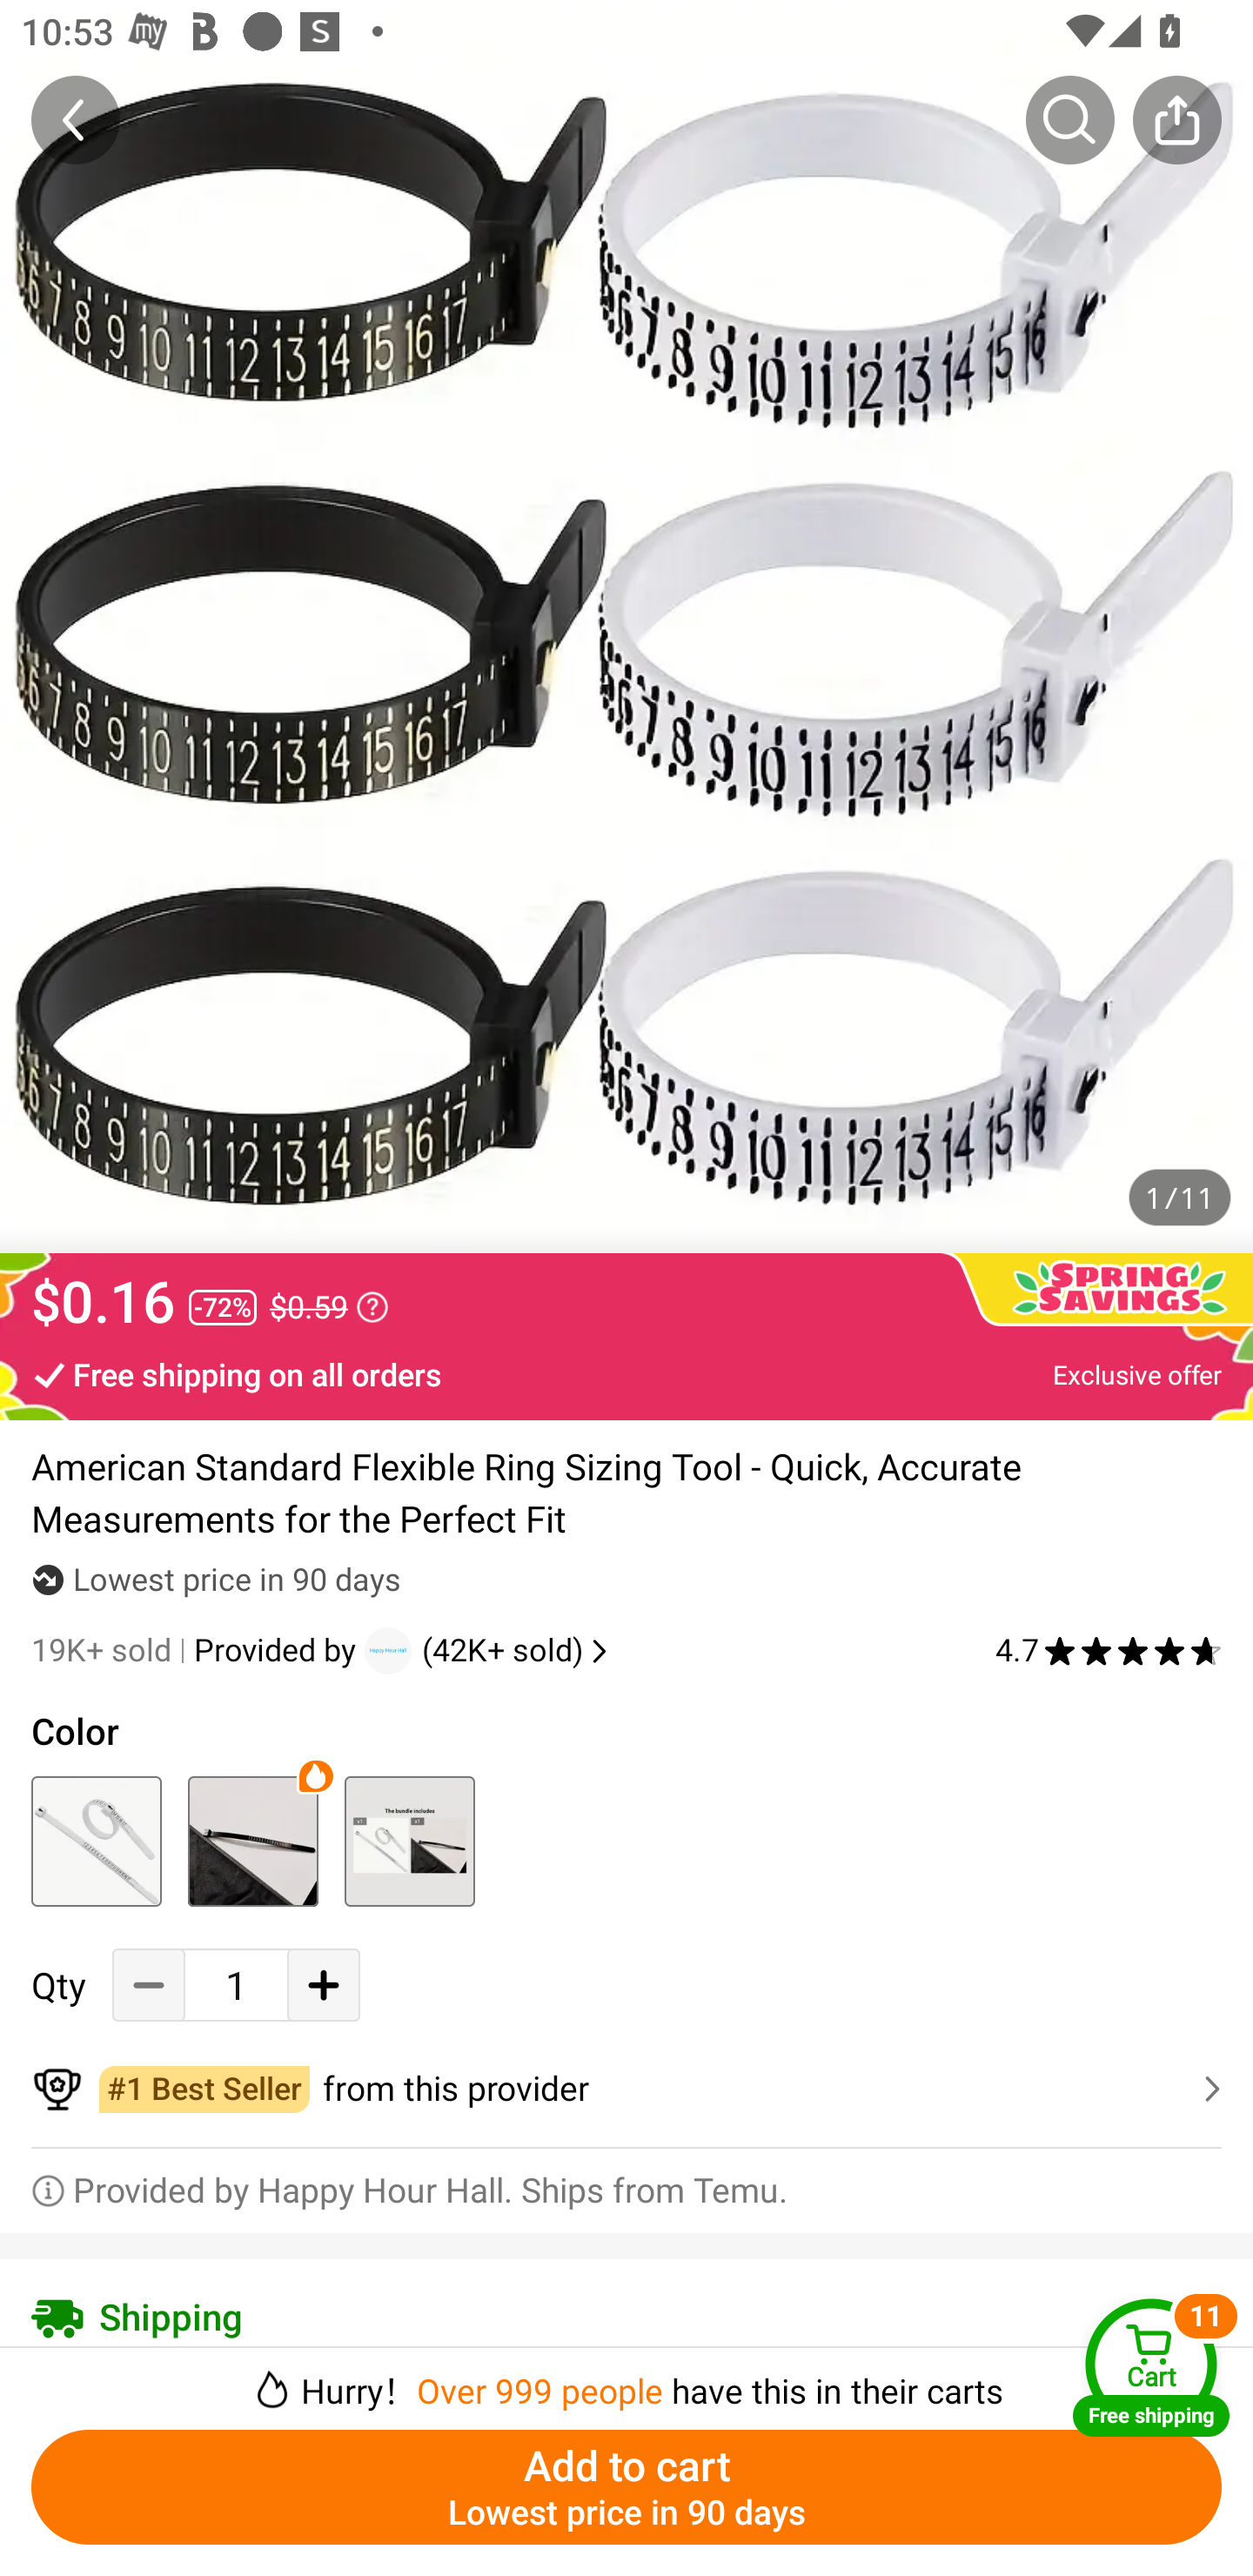  What do you see at coordinates (626, 2089) in the screenshot?
I see `￼￼from this provider` at bounding box center [626, 2089].